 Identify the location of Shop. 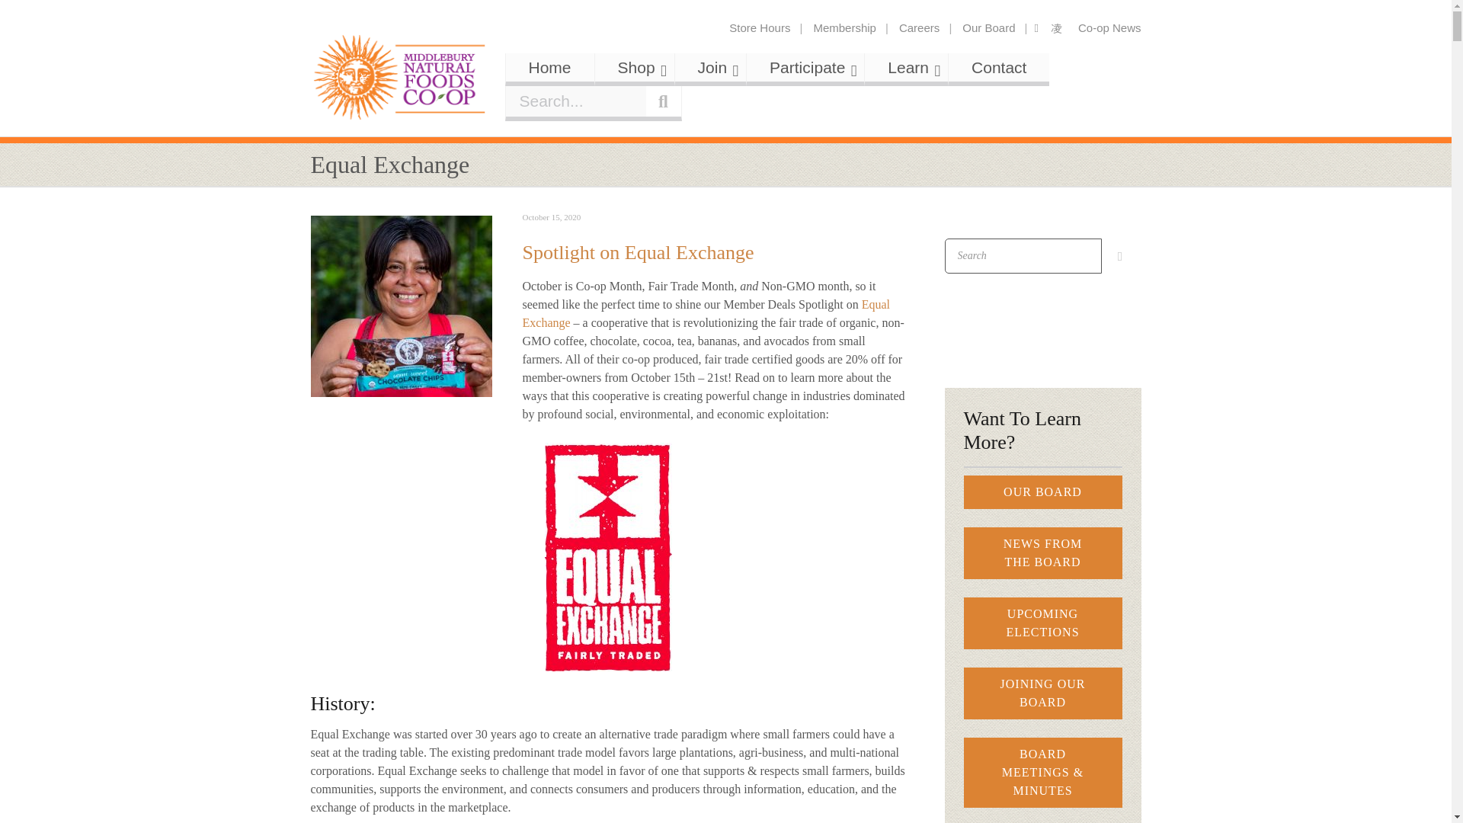
(635, 67).